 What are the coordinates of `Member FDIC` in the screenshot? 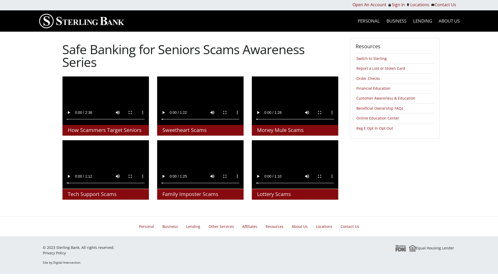 It's located at (401, 248).